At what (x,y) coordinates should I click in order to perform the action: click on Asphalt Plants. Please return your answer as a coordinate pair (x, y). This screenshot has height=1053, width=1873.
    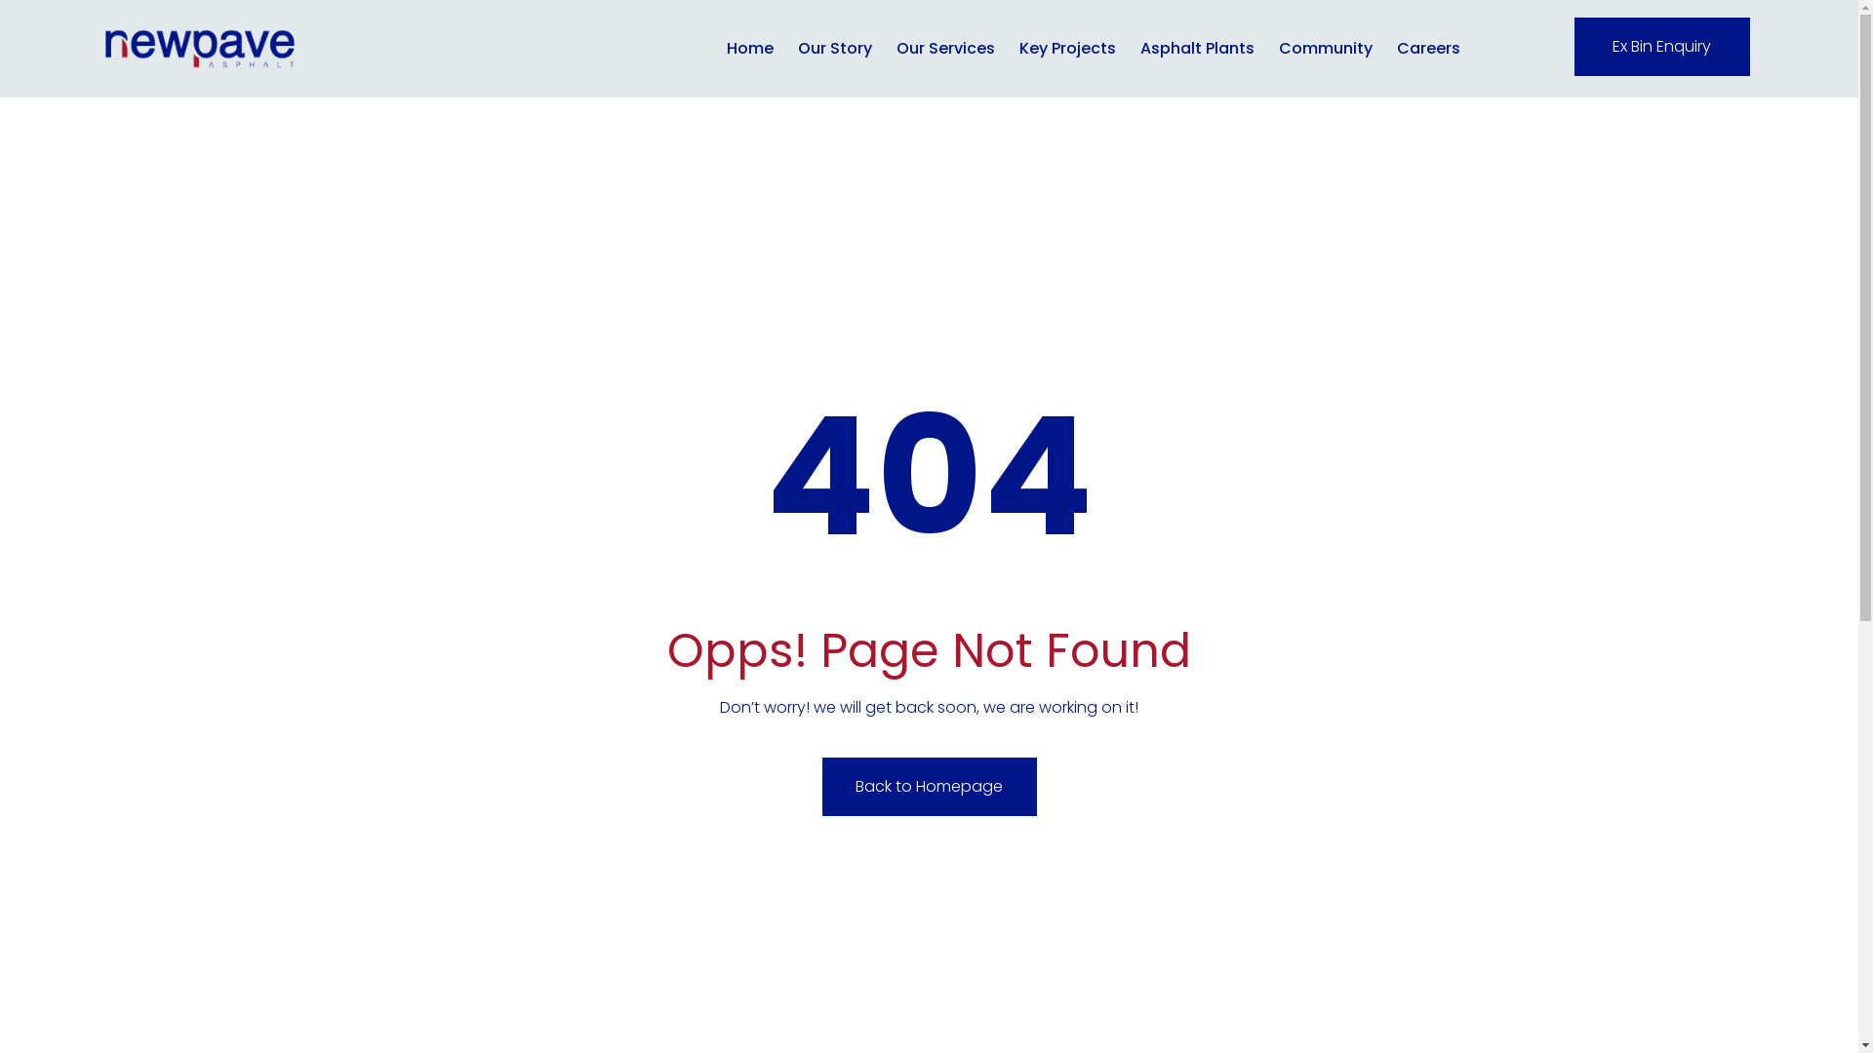
    Looking at the image, I should click on (1198, 49).